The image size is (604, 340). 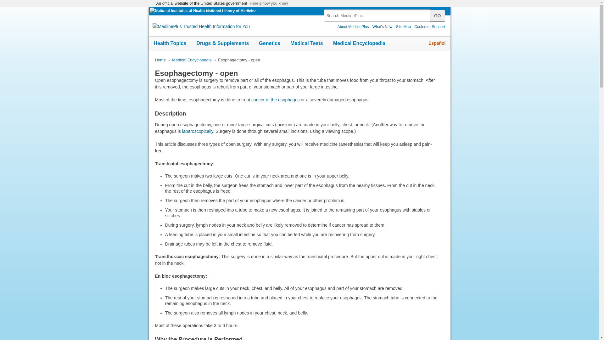 I want to click on Search MedlinePlus, so click(x=438, y=16).